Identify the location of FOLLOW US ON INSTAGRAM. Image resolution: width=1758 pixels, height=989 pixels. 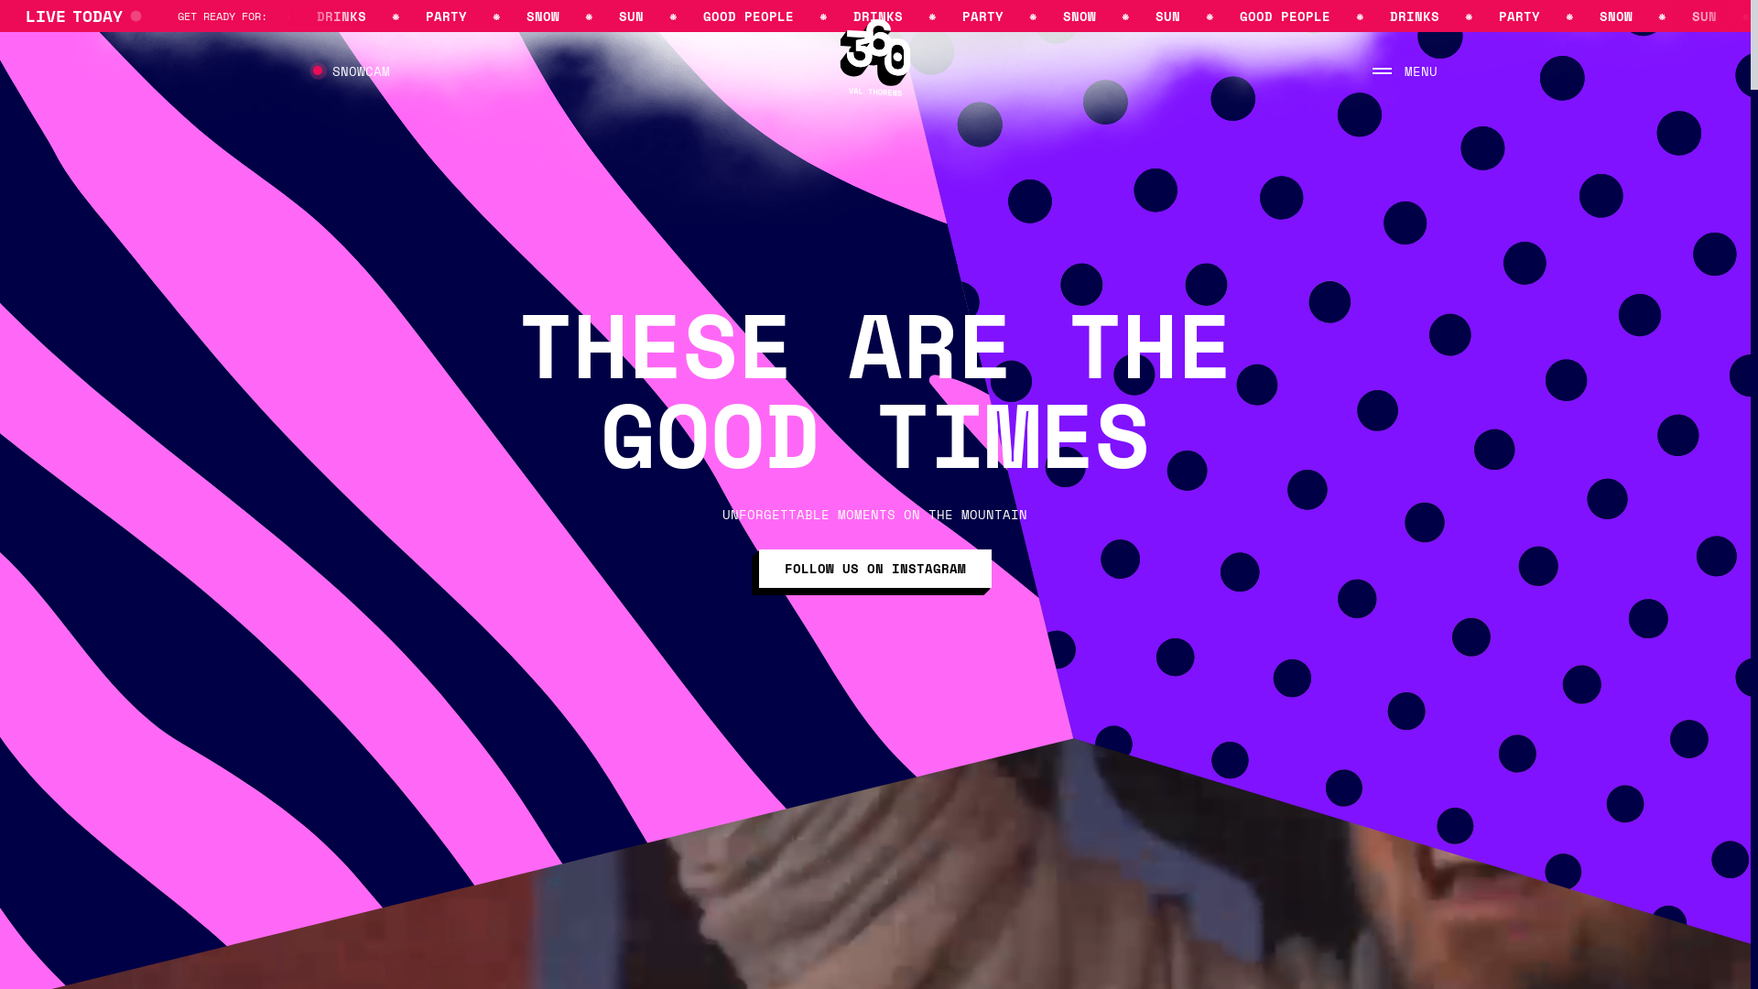
(875, 569).